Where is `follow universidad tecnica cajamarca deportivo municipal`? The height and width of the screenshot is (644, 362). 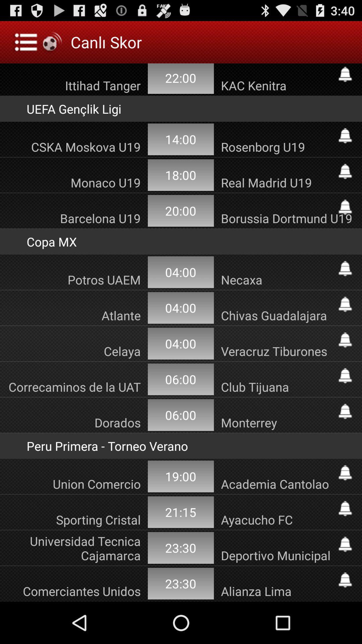 follow universidad tecnica cajamarca deportivo municipal is located at coordinates (345, 544).